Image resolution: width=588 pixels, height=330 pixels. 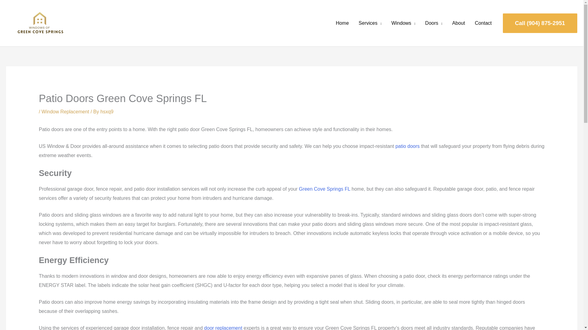 I want to click on About, so click(x=459, y=23).